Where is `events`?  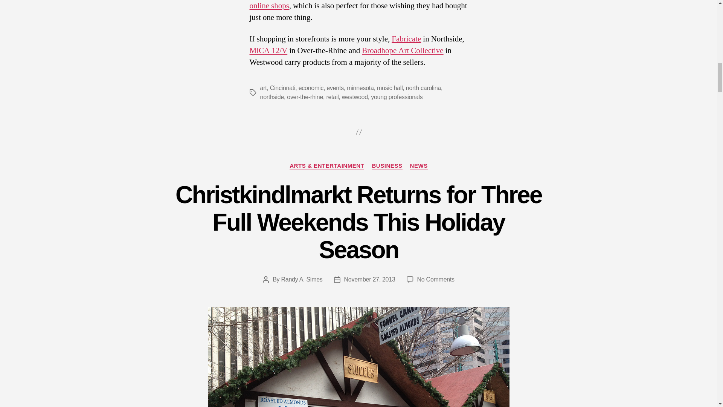 events is located at coordinates (335, 87).